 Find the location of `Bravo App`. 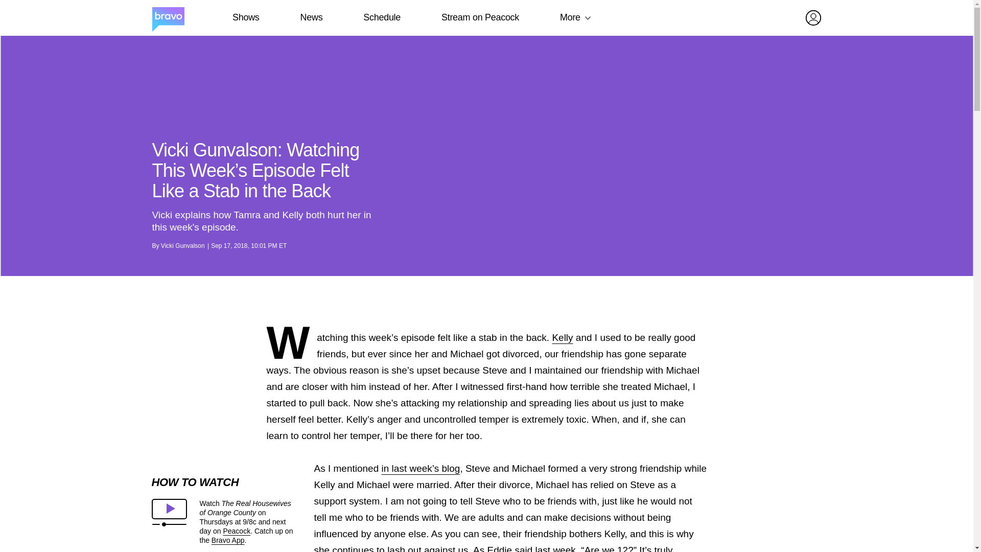

Bravo App is located at coordinates (228, 540).